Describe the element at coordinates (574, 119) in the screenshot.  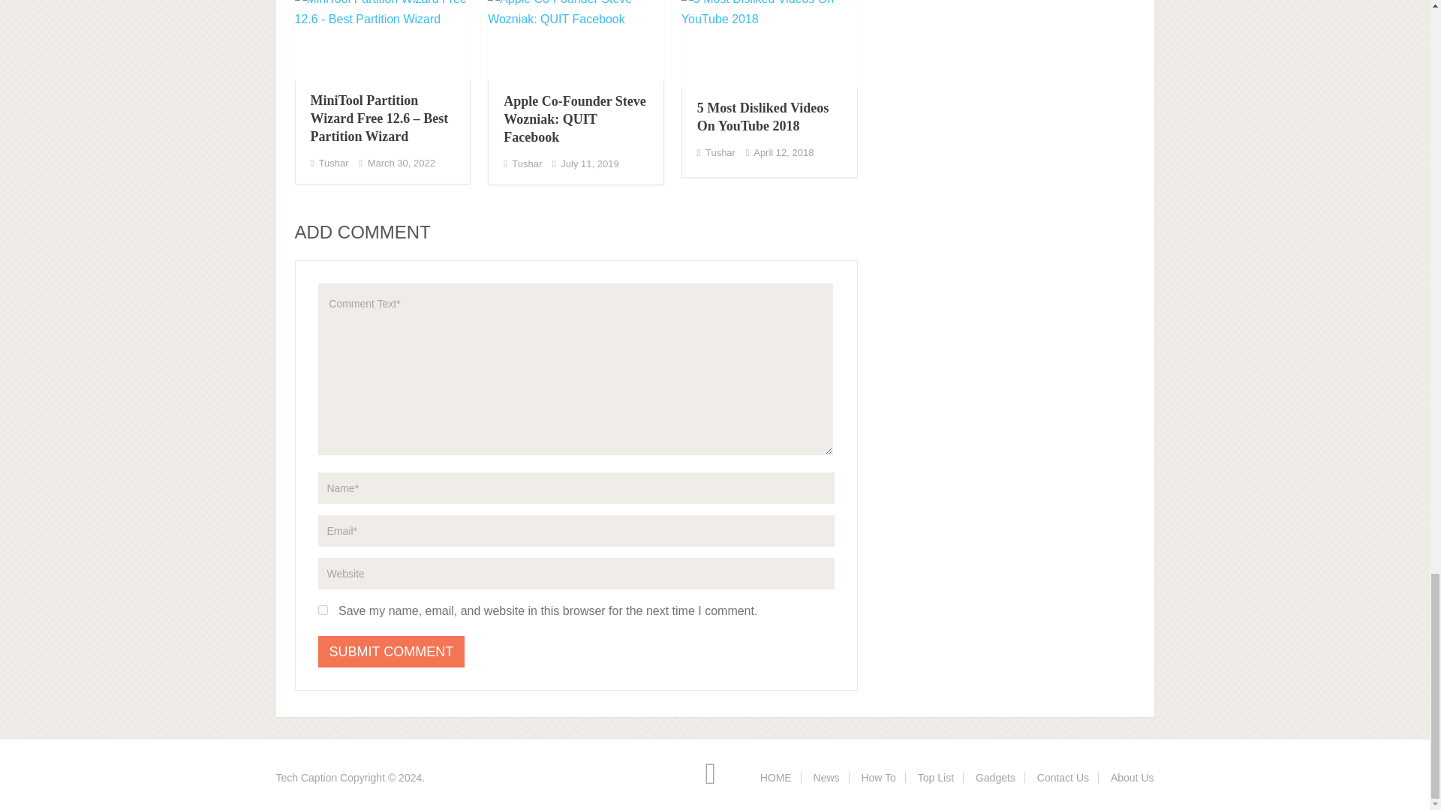
I see `Apple Co-Founder Steve Wozniak: QUIT Facebook` at that location.